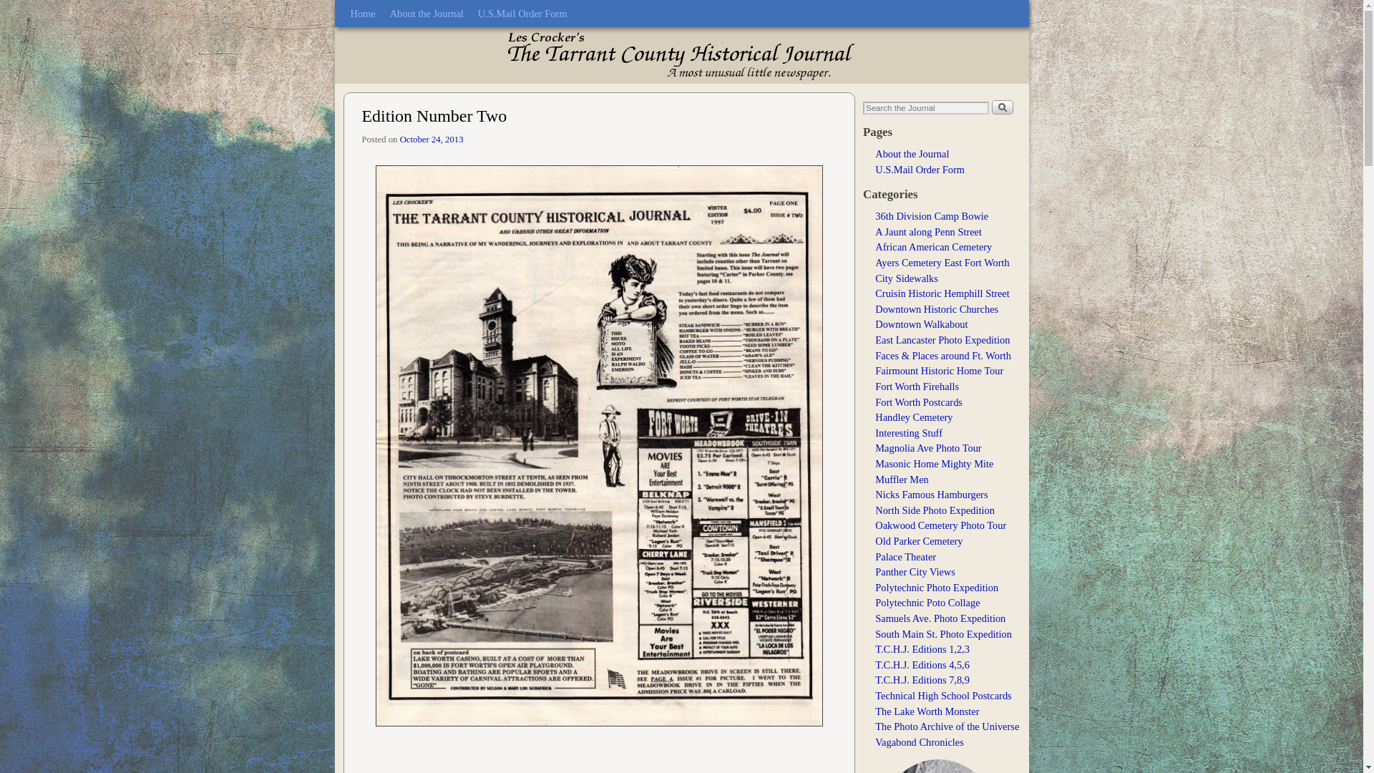 The image size is (1374, 773). I want to click on 12:21 pm, so click(432, 139).